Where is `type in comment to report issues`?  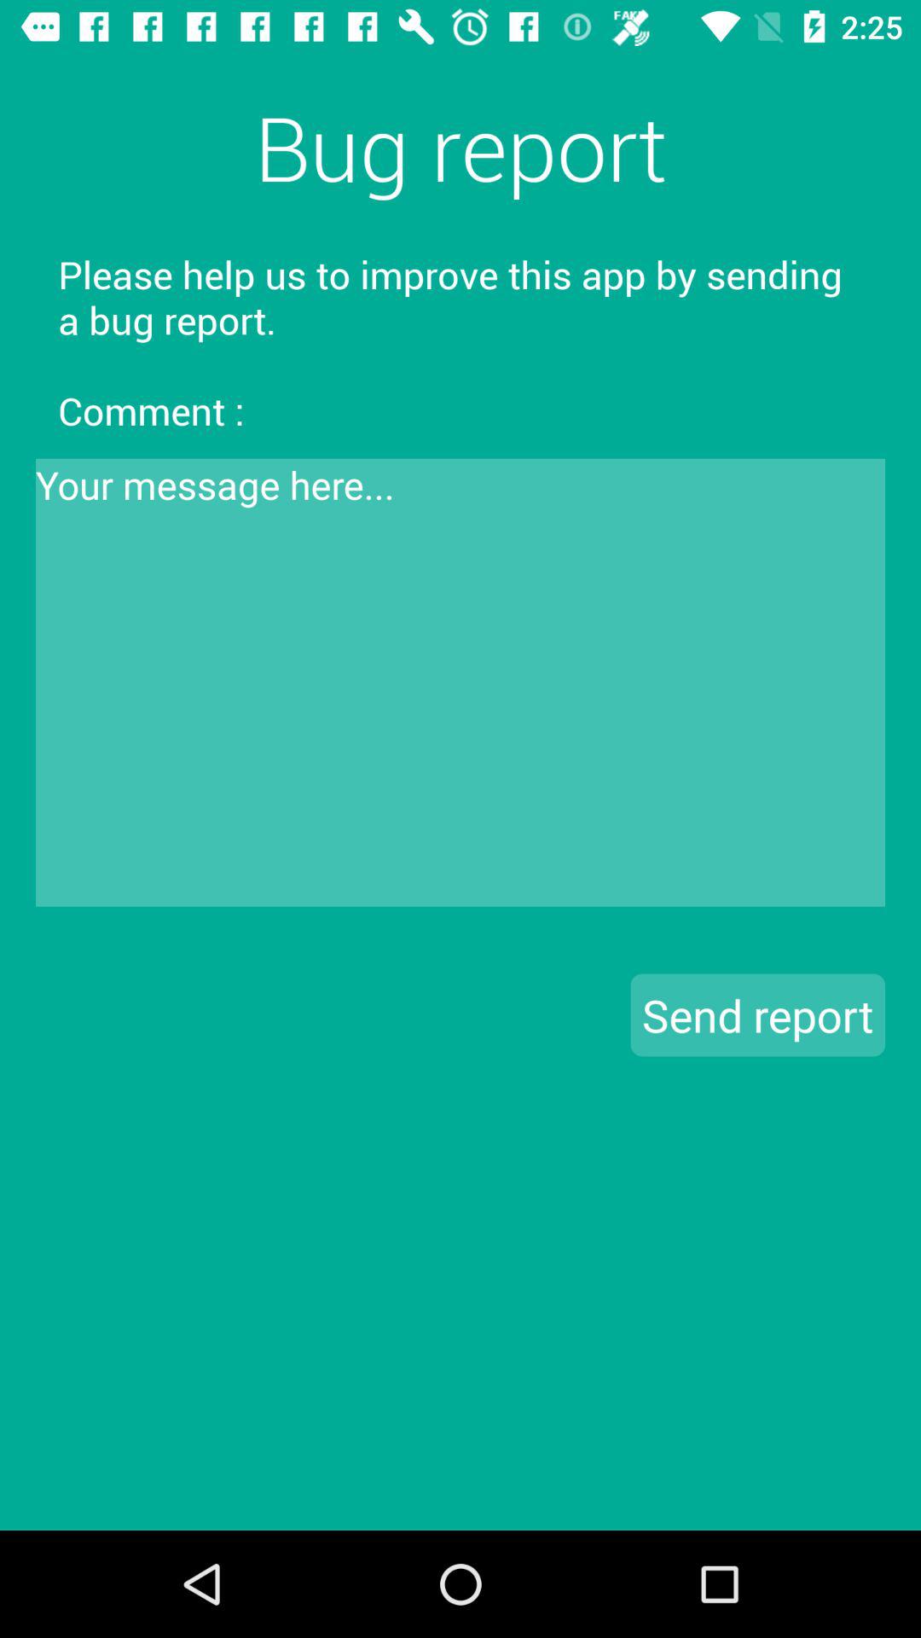 type in comment to report issues is located at coordinates (460, 682).